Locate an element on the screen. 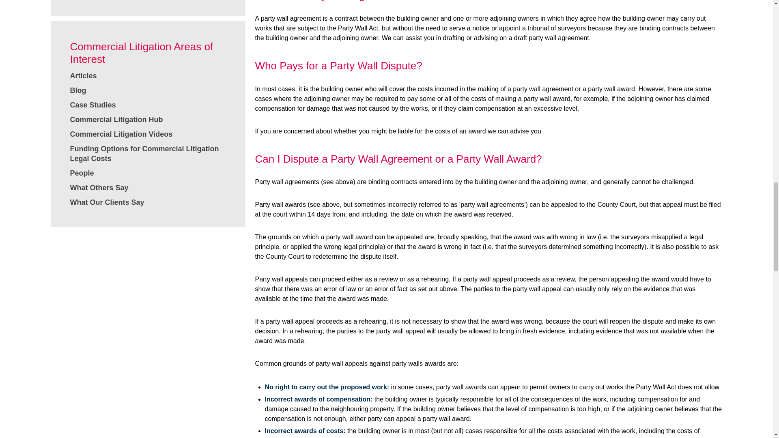  Articles is located at coordinates (83, 75).